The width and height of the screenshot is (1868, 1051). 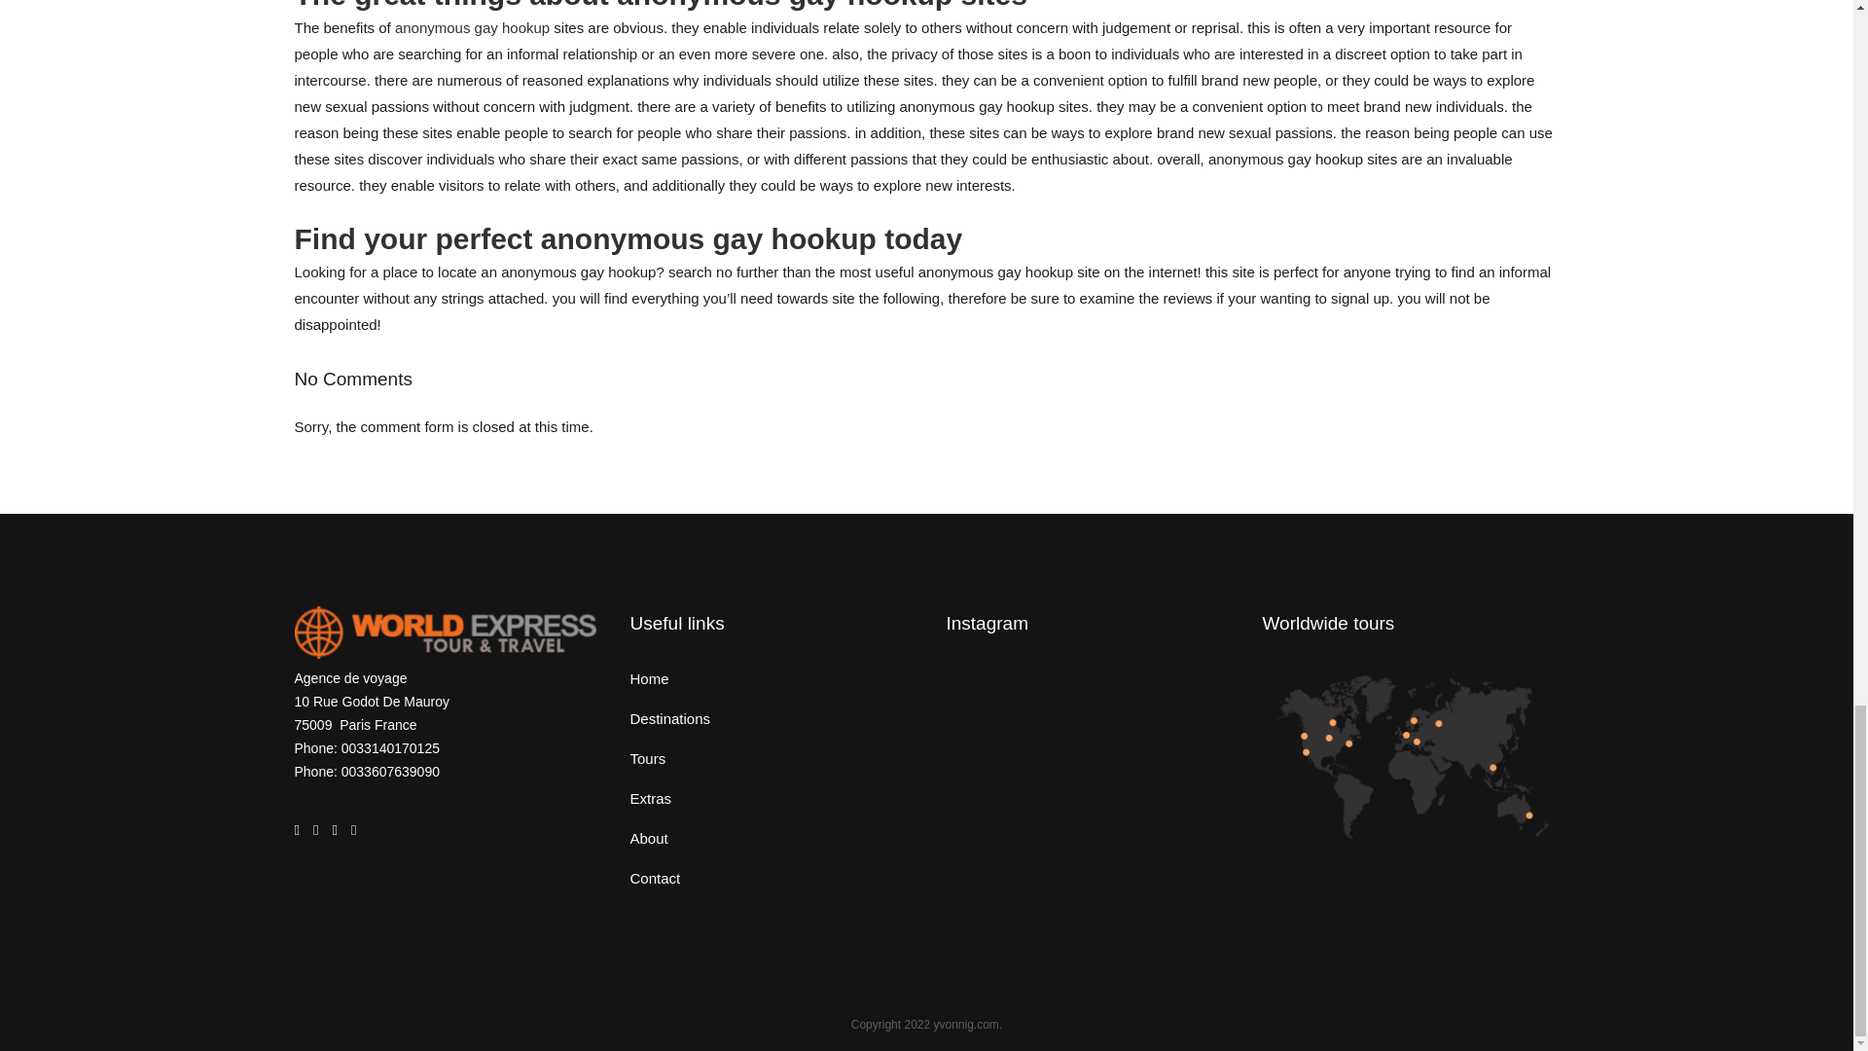 I want to click on Extras, so click(x=773, y=798).